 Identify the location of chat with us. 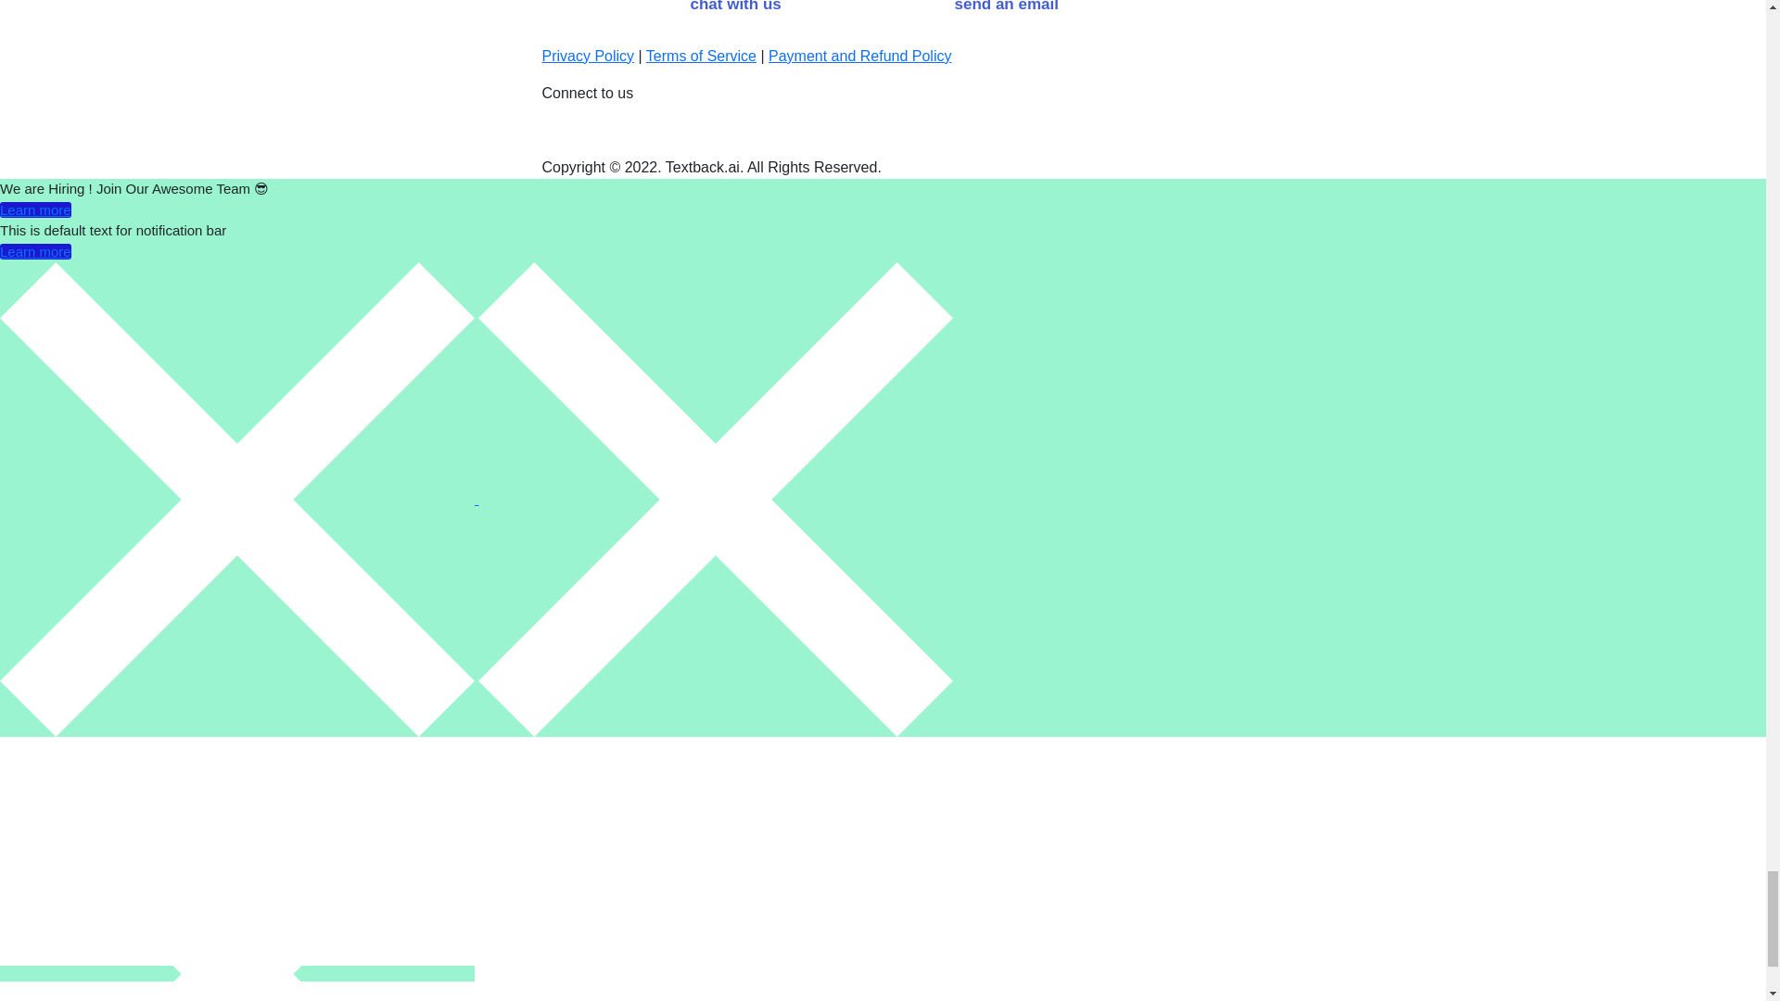
(736, 15).